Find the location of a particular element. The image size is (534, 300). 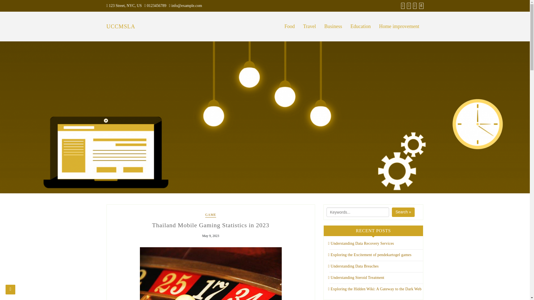

Exploring the Excitement of pendekartogel games is located at coordinates (370, 255).